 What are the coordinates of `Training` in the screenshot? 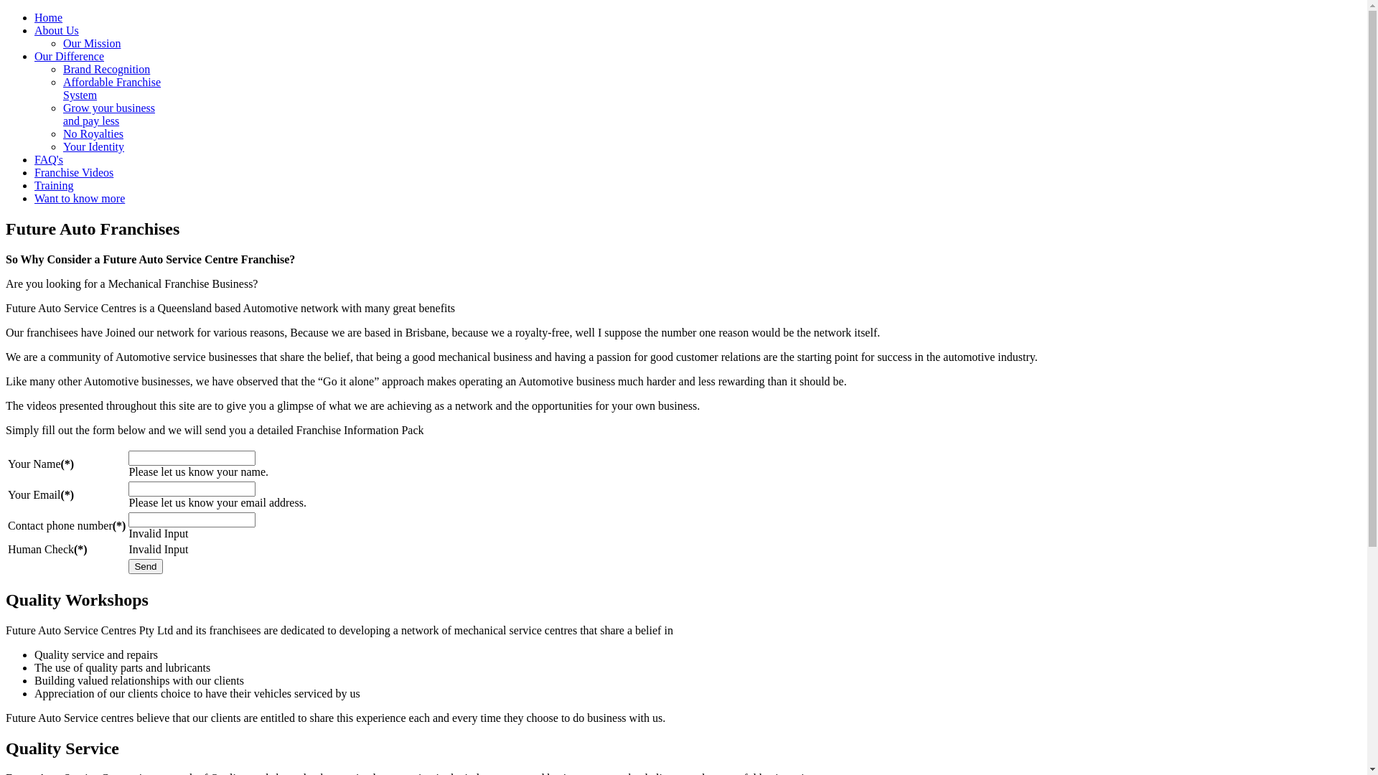 It's located at (55, 185).